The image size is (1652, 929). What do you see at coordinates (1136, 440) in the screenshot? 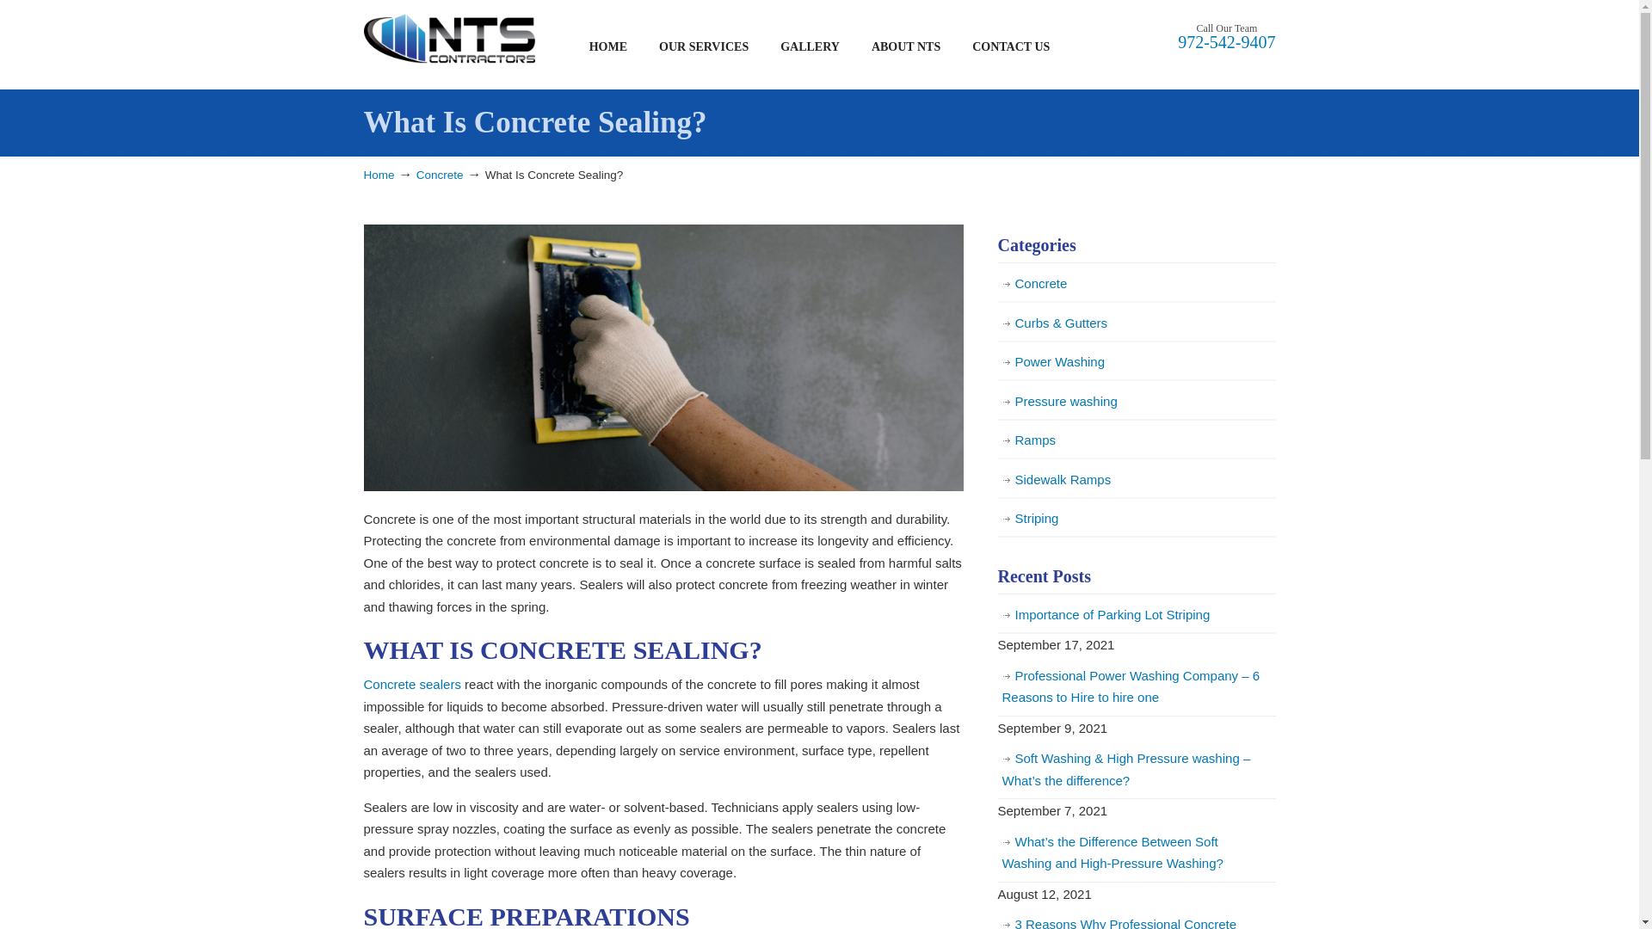
I see `Ramps` at bounding box center [1136, 440].